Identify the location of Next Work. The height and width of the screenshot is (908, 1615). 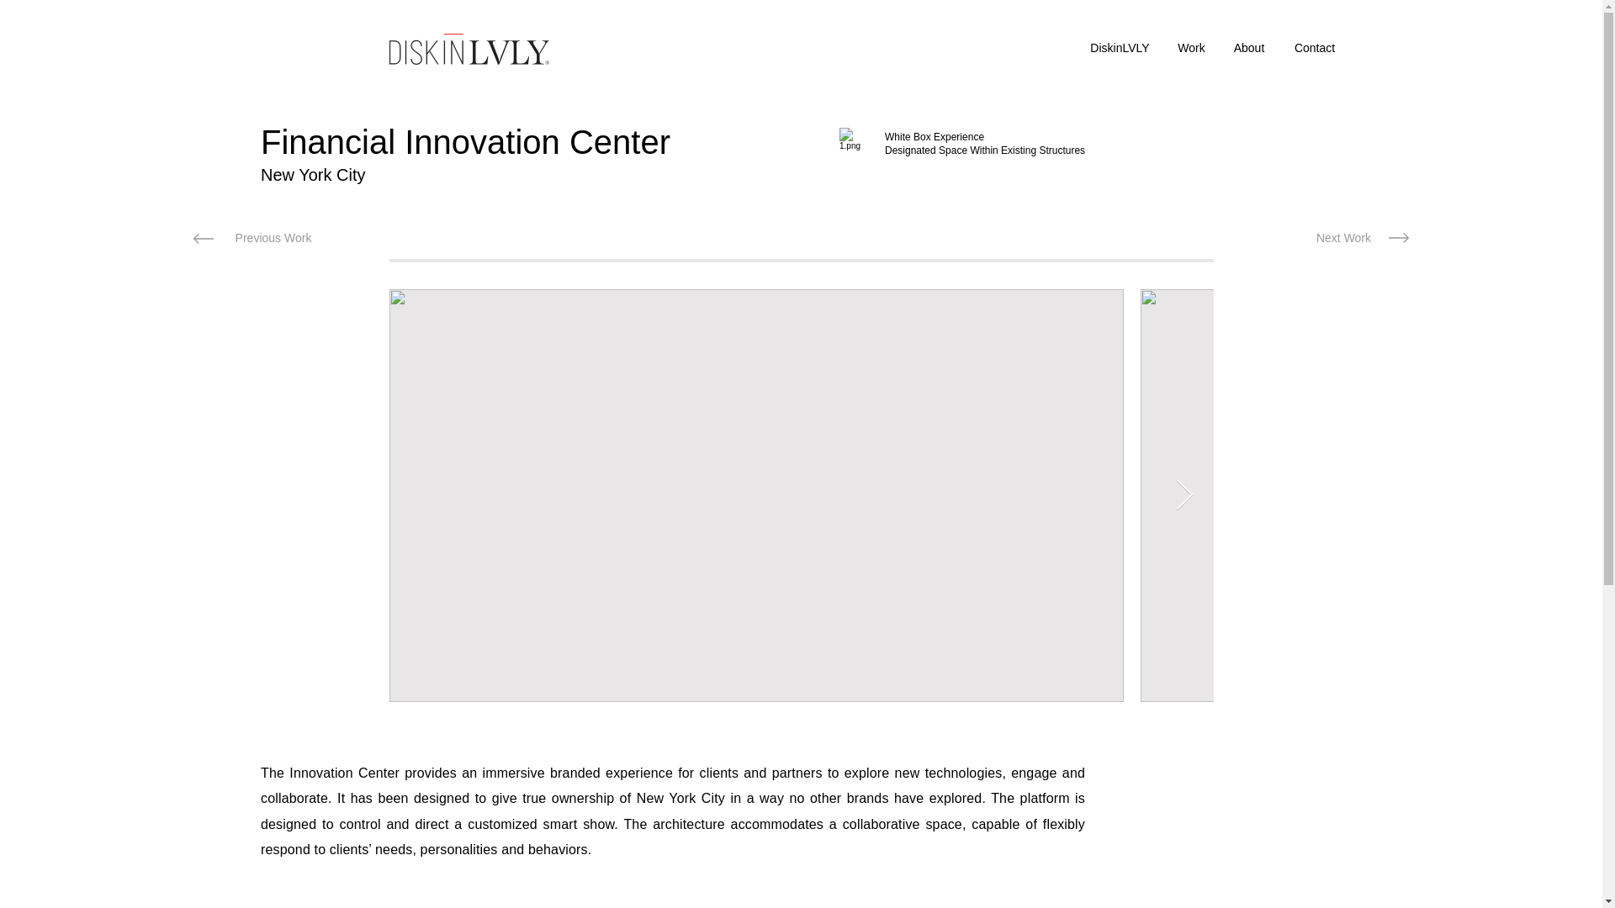
(1343, 238).